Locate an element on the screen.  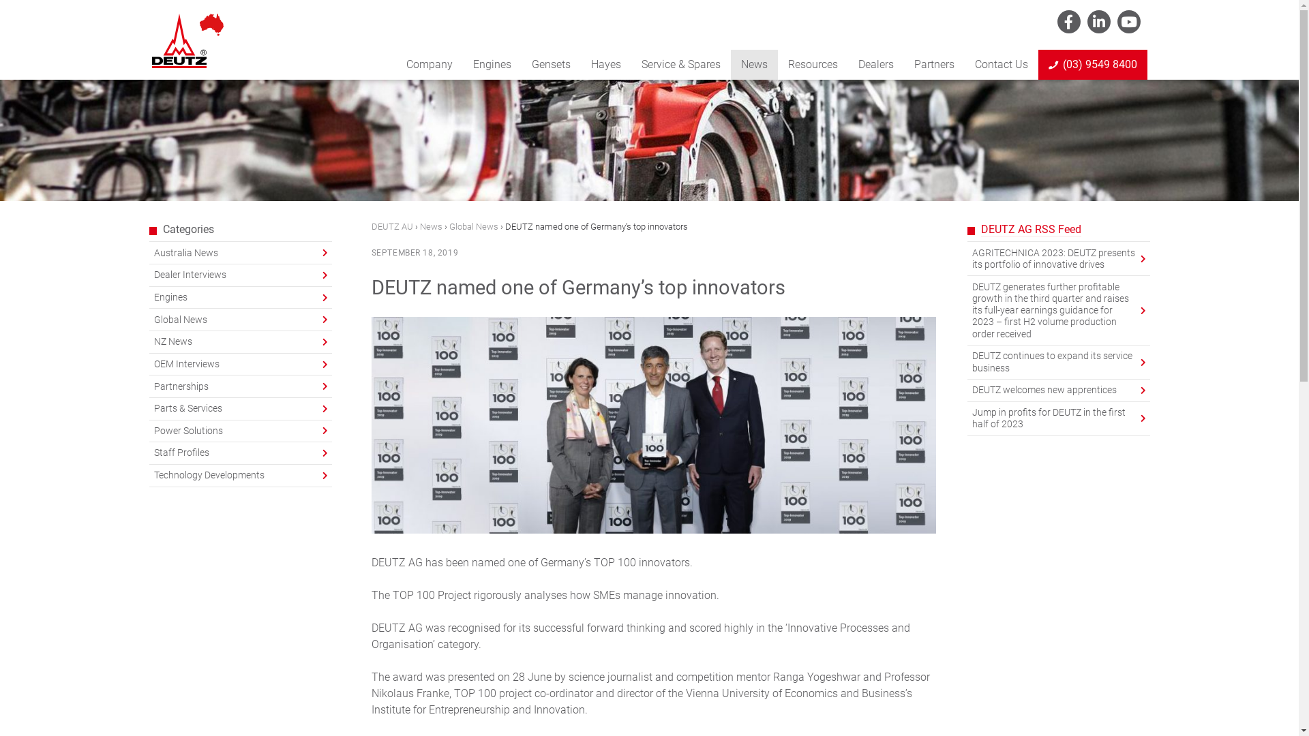
Staff Profiles is located at coordinates (240, 453).